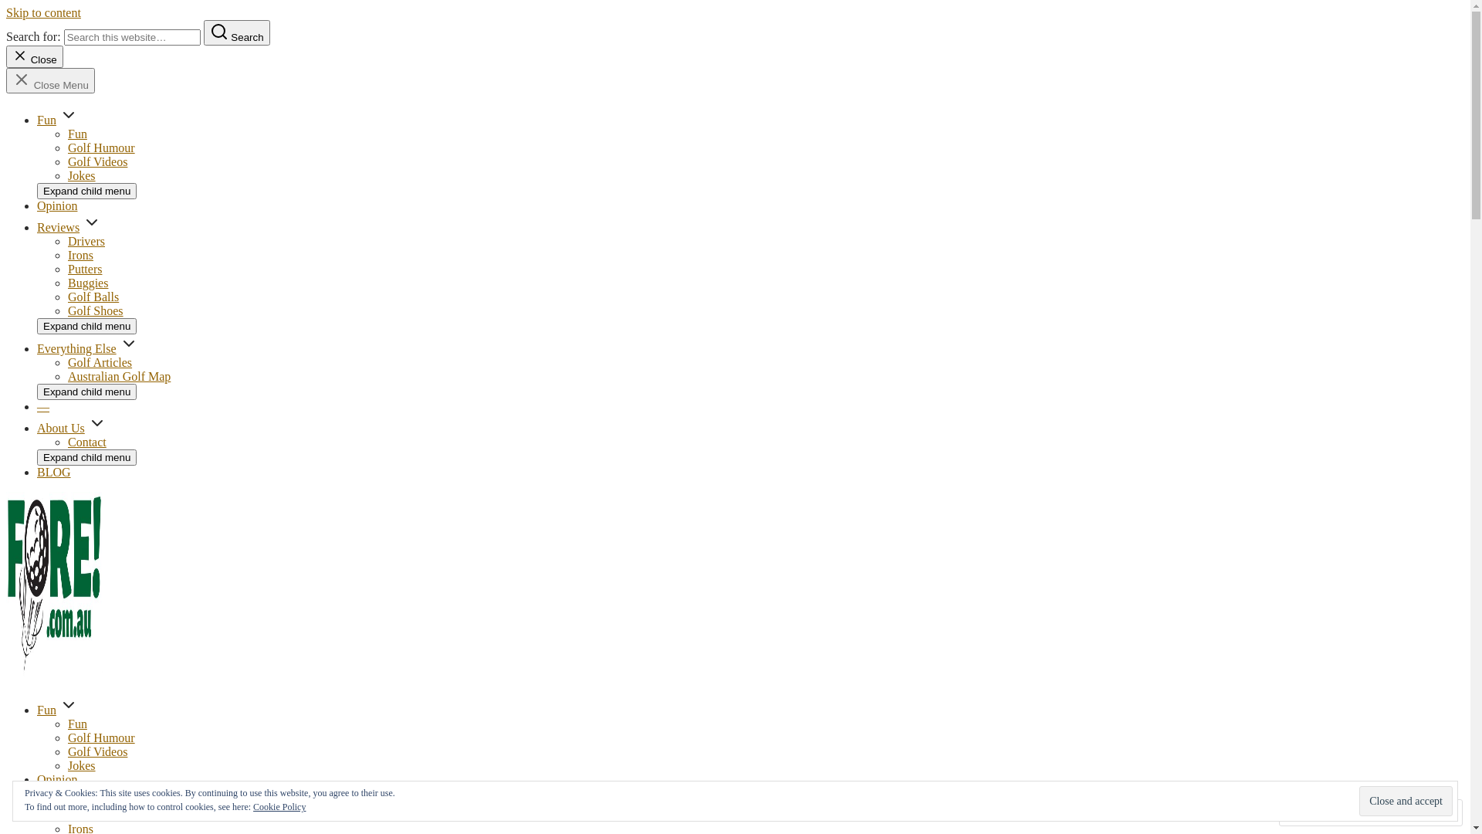  I want to click on Golf Balls, so click(93, 297).